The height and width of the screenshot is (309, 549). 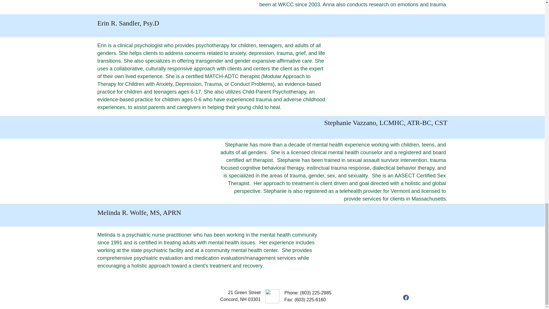 What do you see at coordinates (406, 298) in the screenshot?
I see `Go to Facebook page` at bounding box center [406, 298].